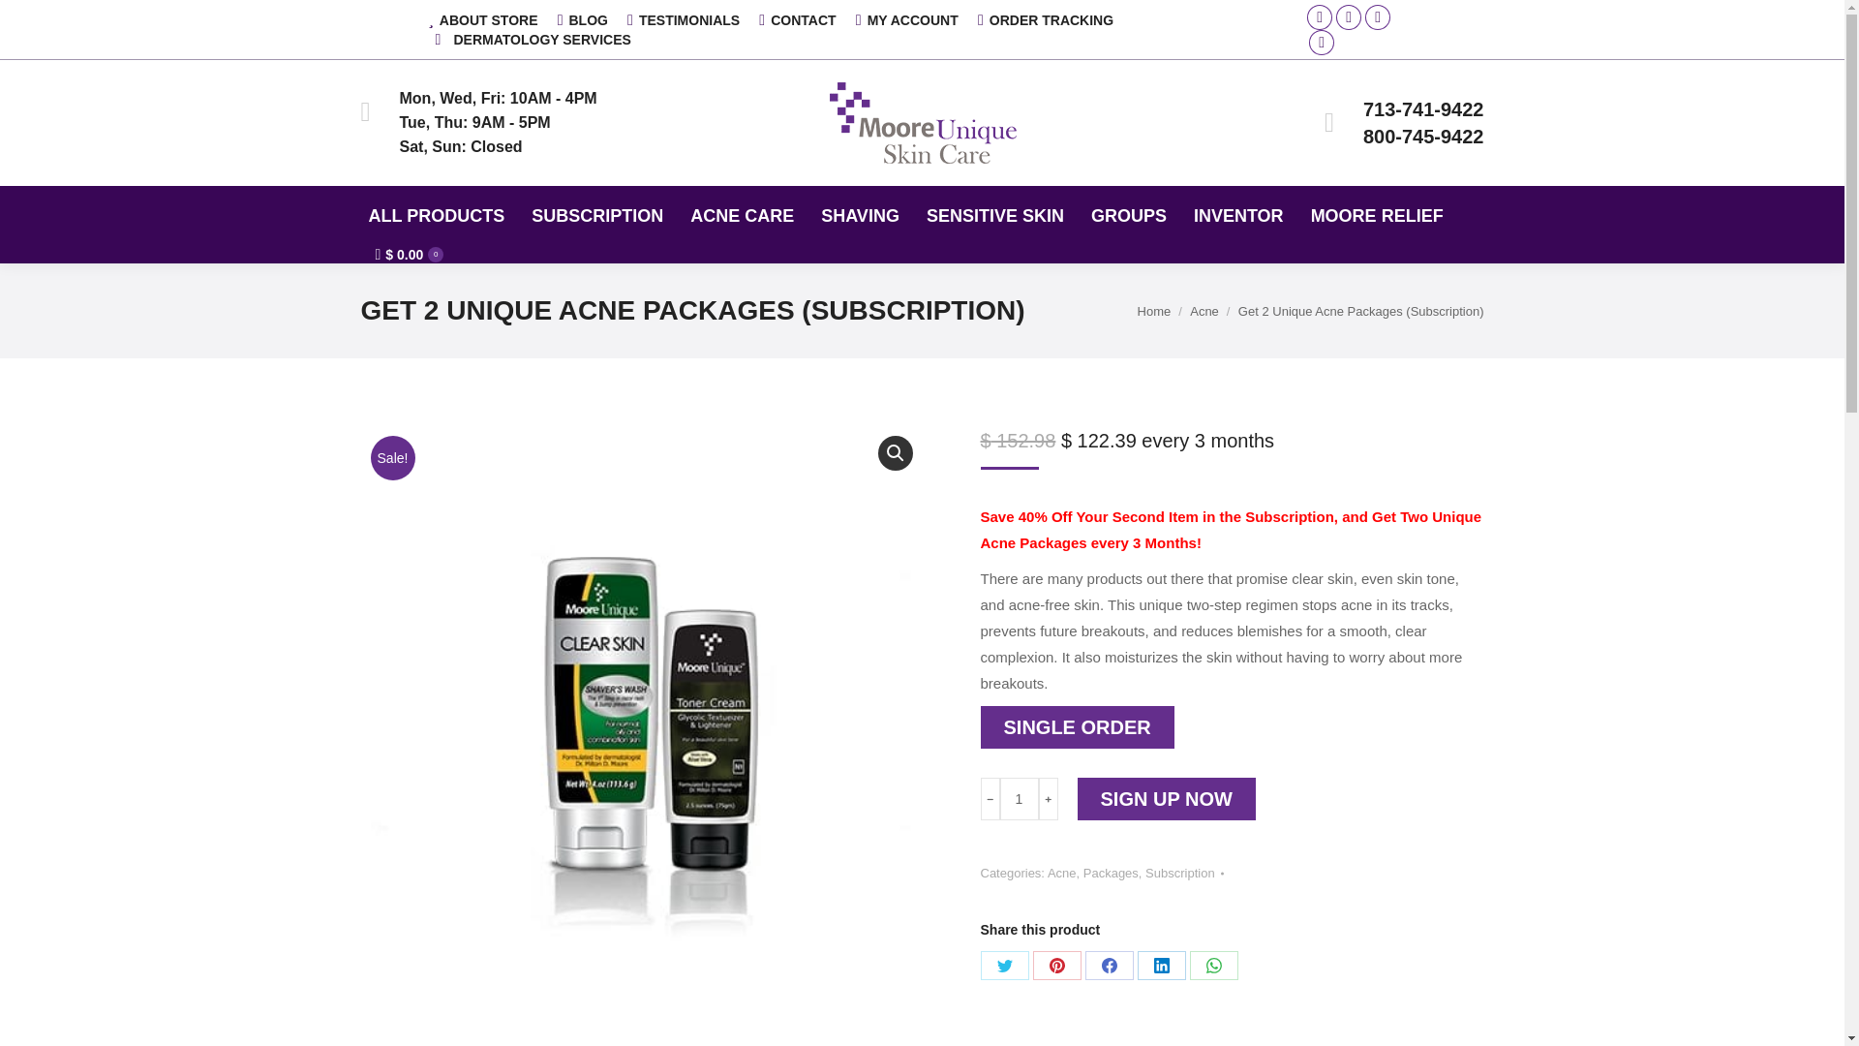  What do you see at coordinates (796, 19) in the screenshot?
I see `CONTACT` at bounding box center [796, 19].